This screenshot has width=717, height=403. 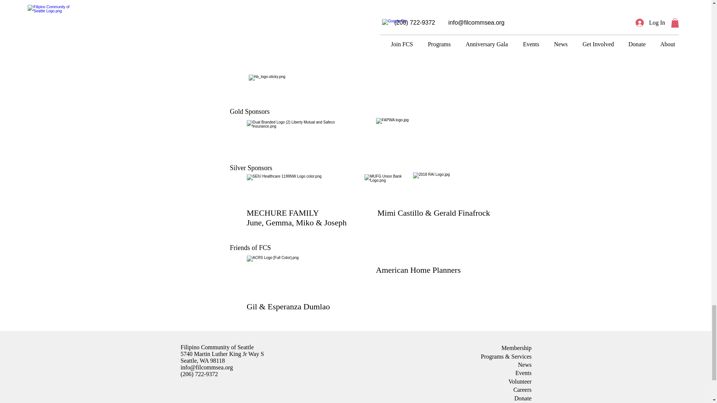 What do you see at coordinates (516, 348) in the screenshot?
I see `Membership` at bounding box center [516, 348].